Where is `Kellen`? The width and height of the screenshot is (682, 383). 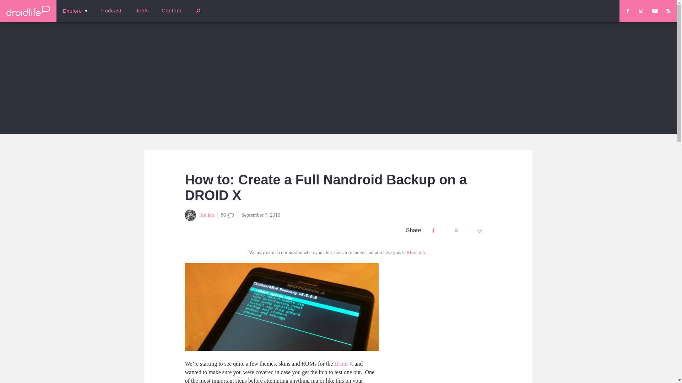
Kellen is located at coordinates (199, 215).